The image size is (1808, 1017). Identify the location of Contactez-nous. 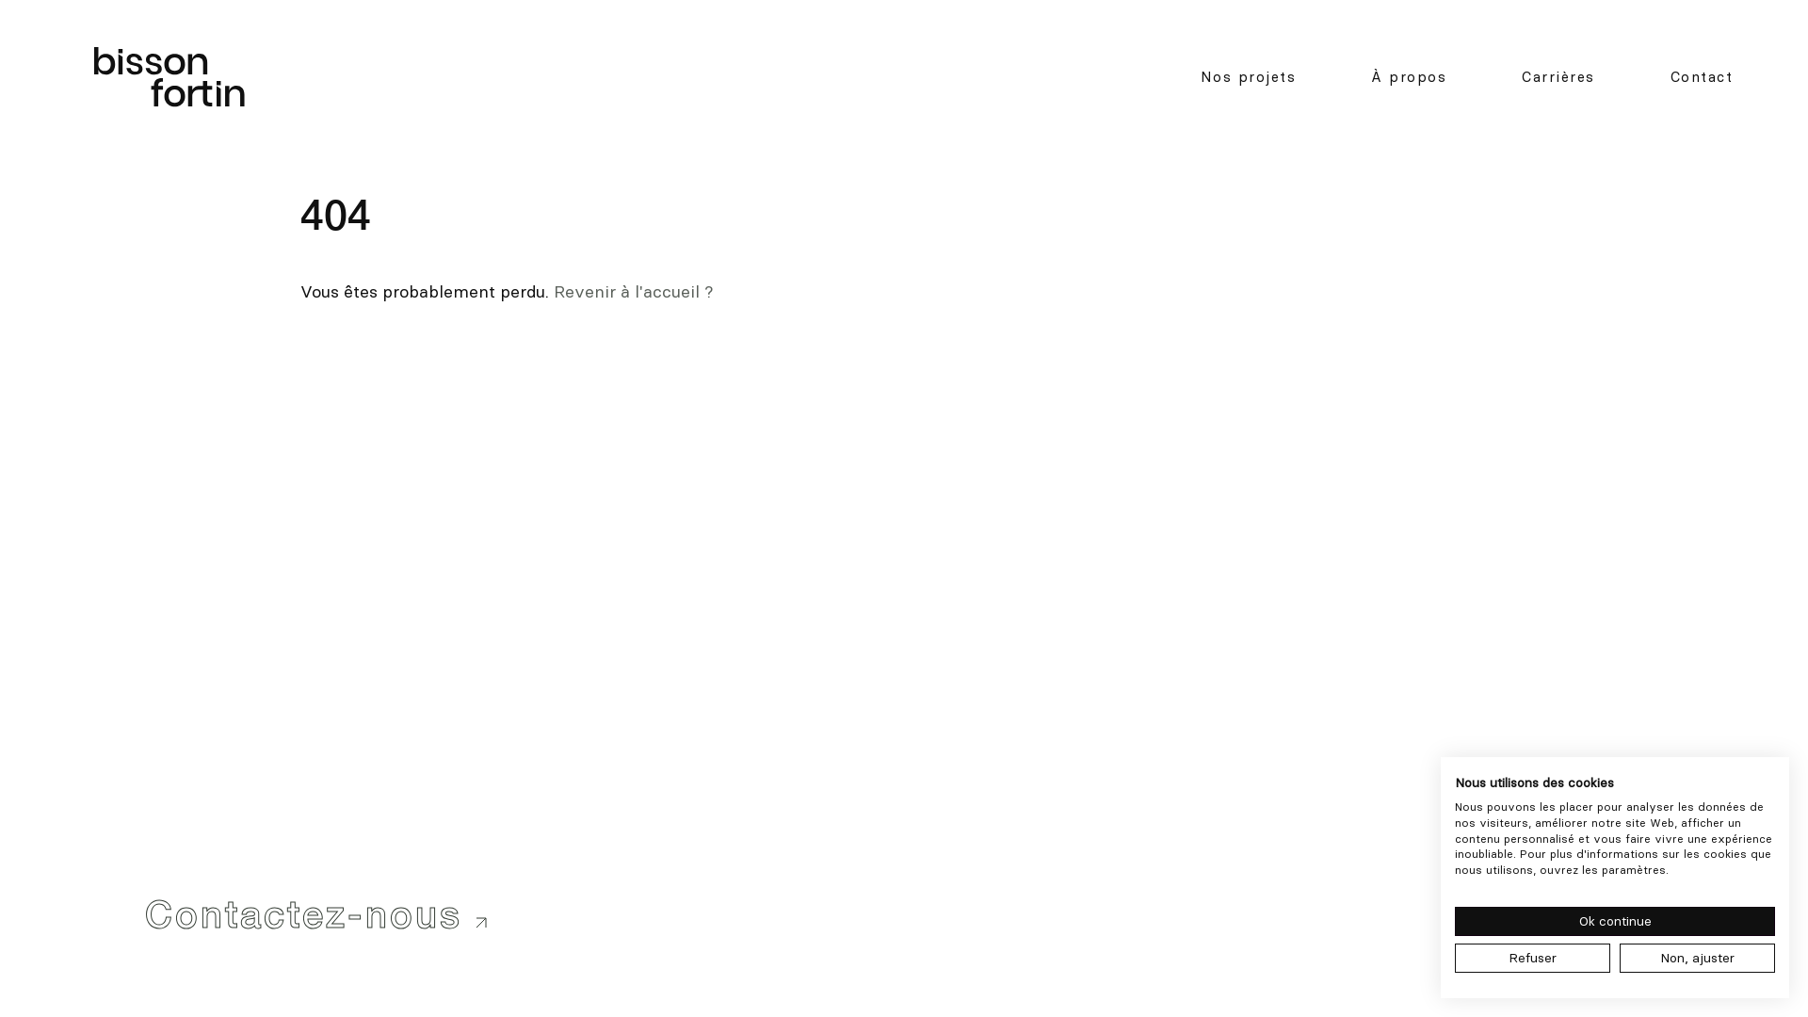
(316, 913).